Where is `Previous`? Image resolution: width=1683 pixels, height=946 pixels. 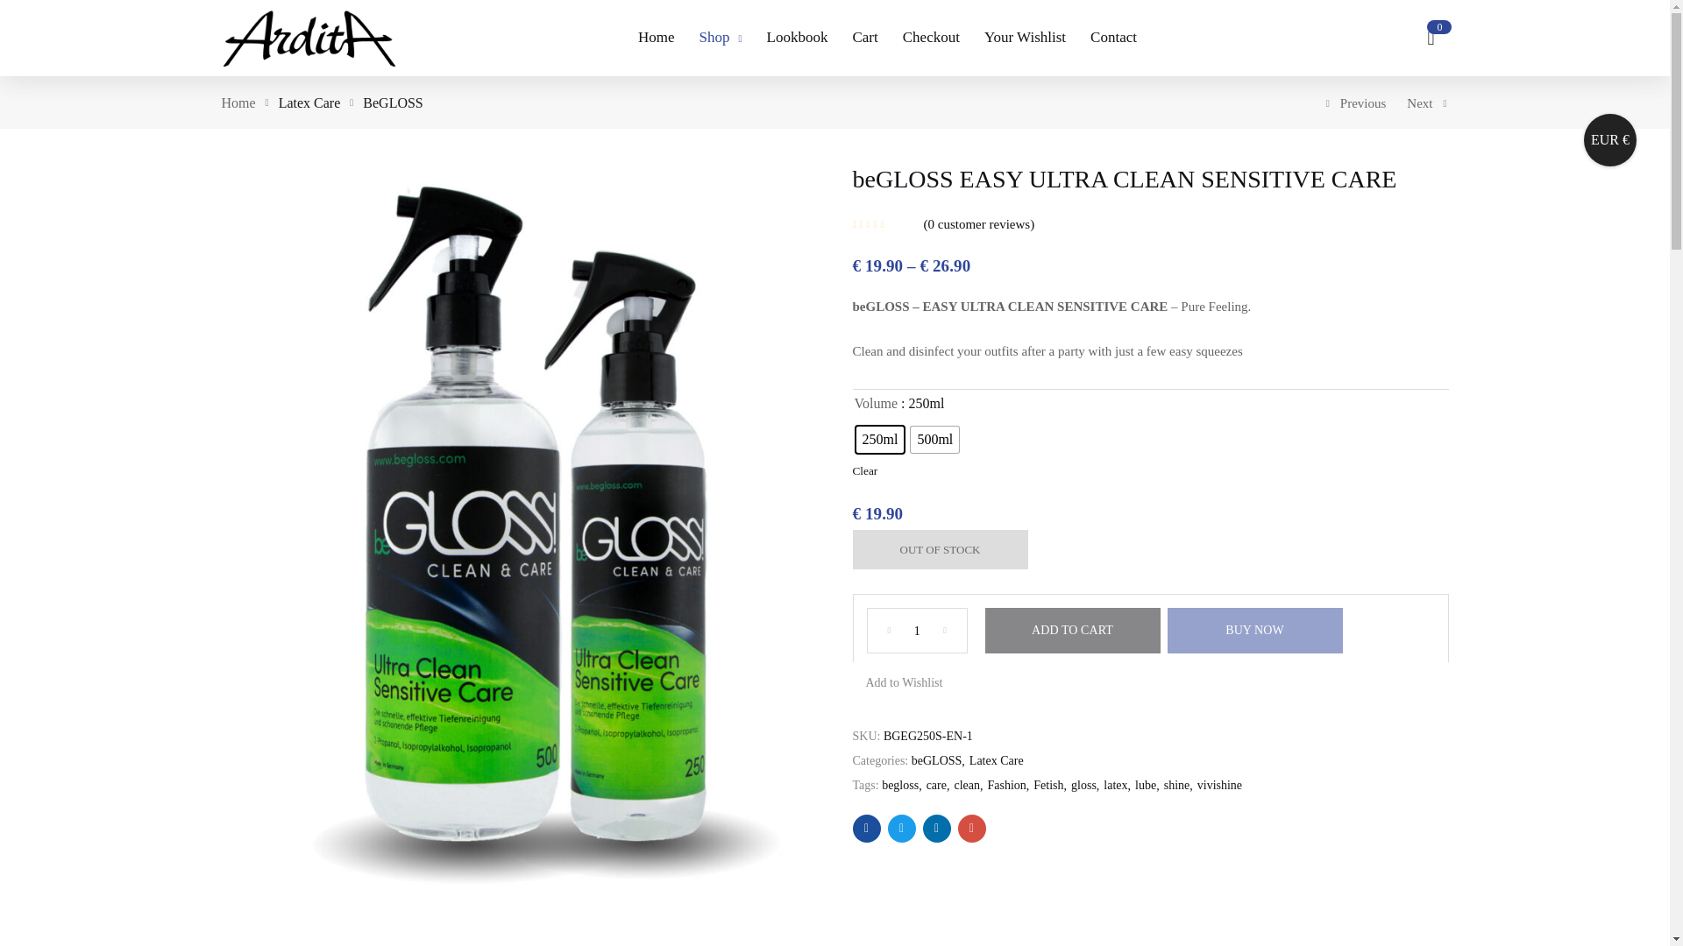
Previous is located at coordinates (1356, 103).